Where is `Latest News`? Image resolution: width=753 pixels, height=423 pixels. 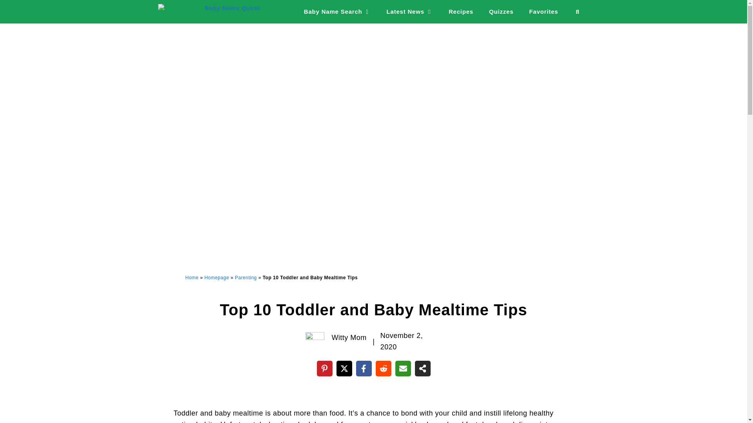
Latest News is located at coordinates (409, 12).